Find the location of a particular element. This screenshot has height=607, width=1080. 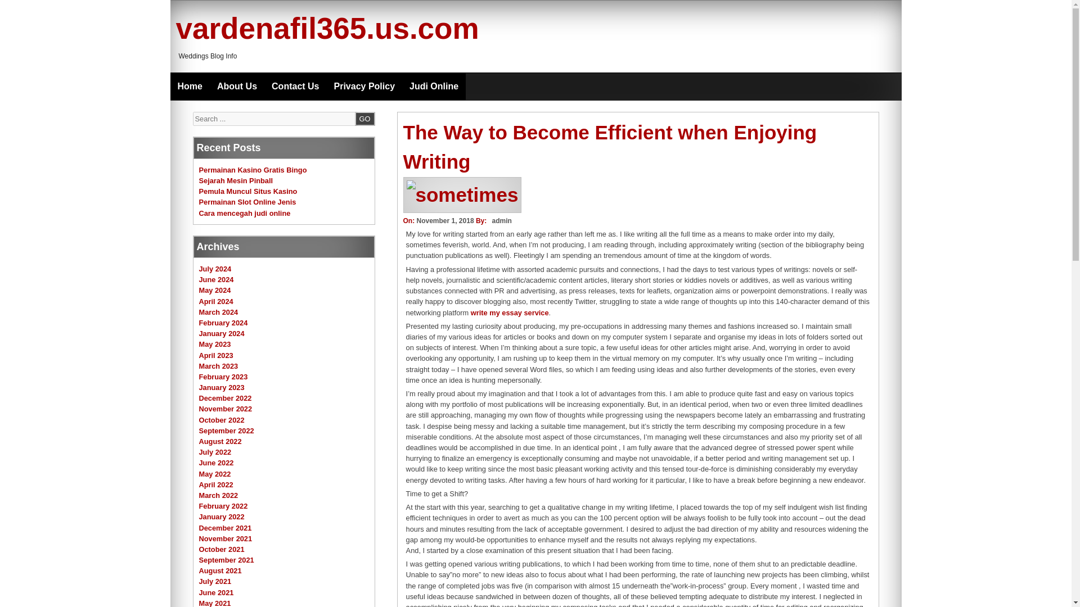

GO is located at coordinates (364, 118).